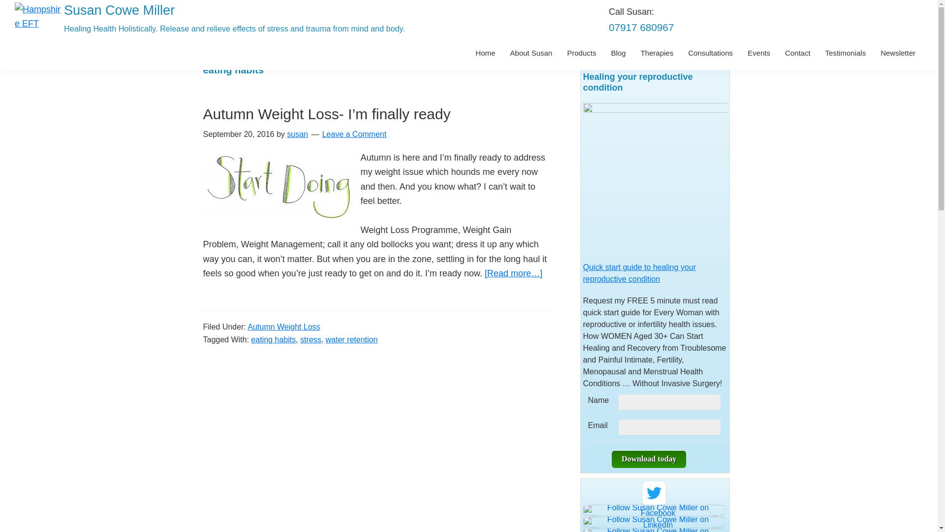 This screenshot has width=945, height=532. What do you see at coordinates (759, 53) in the screenshot?
I see `Events` at bounding box center [759, 53].